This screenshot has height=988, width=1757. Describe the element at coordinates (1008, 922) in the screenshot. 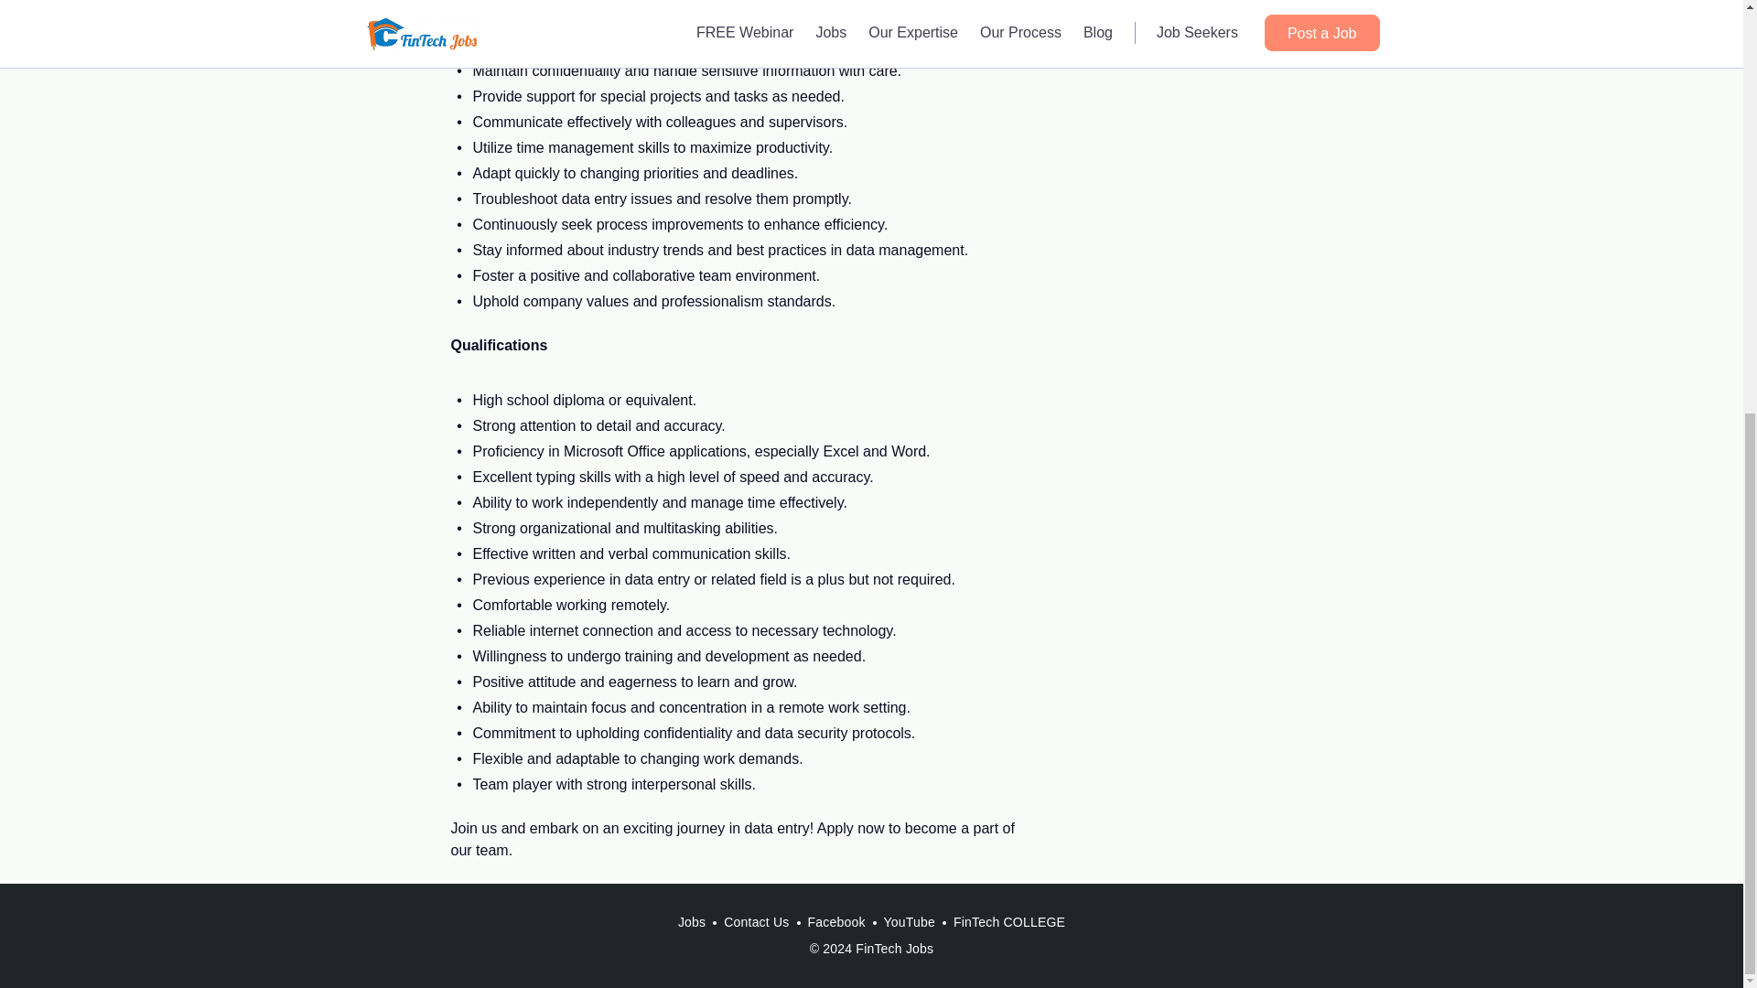

I see `FinTech COLLEGE` at that location.